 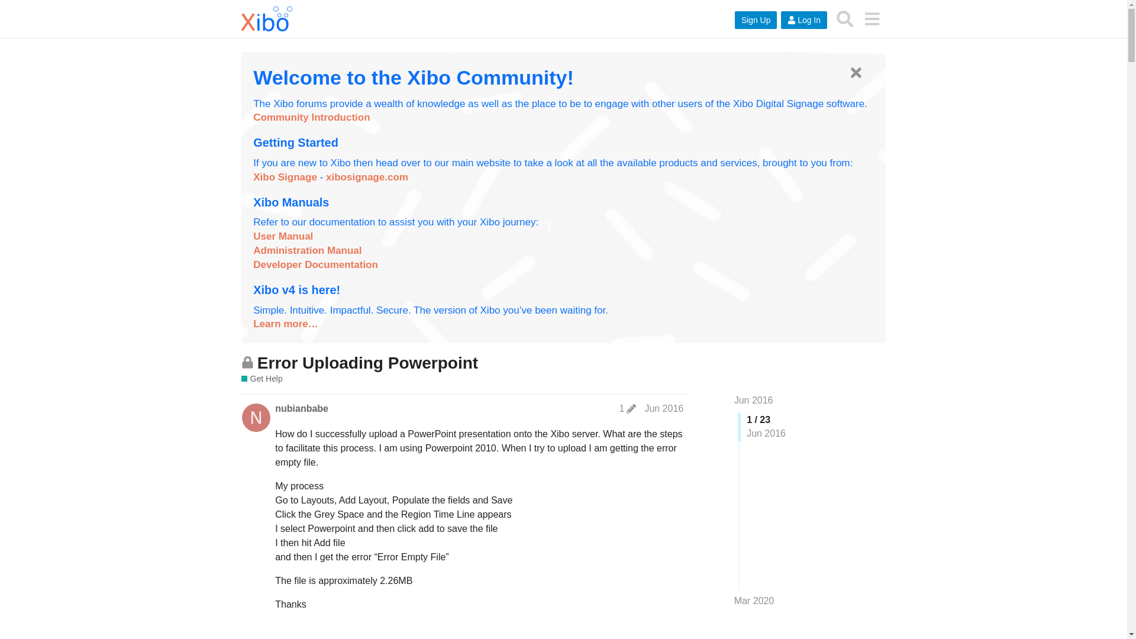 What do you see at coordinates (285, 177) in the screenshot?
I see `Xibo Signage` at bounding box center [285, 177].